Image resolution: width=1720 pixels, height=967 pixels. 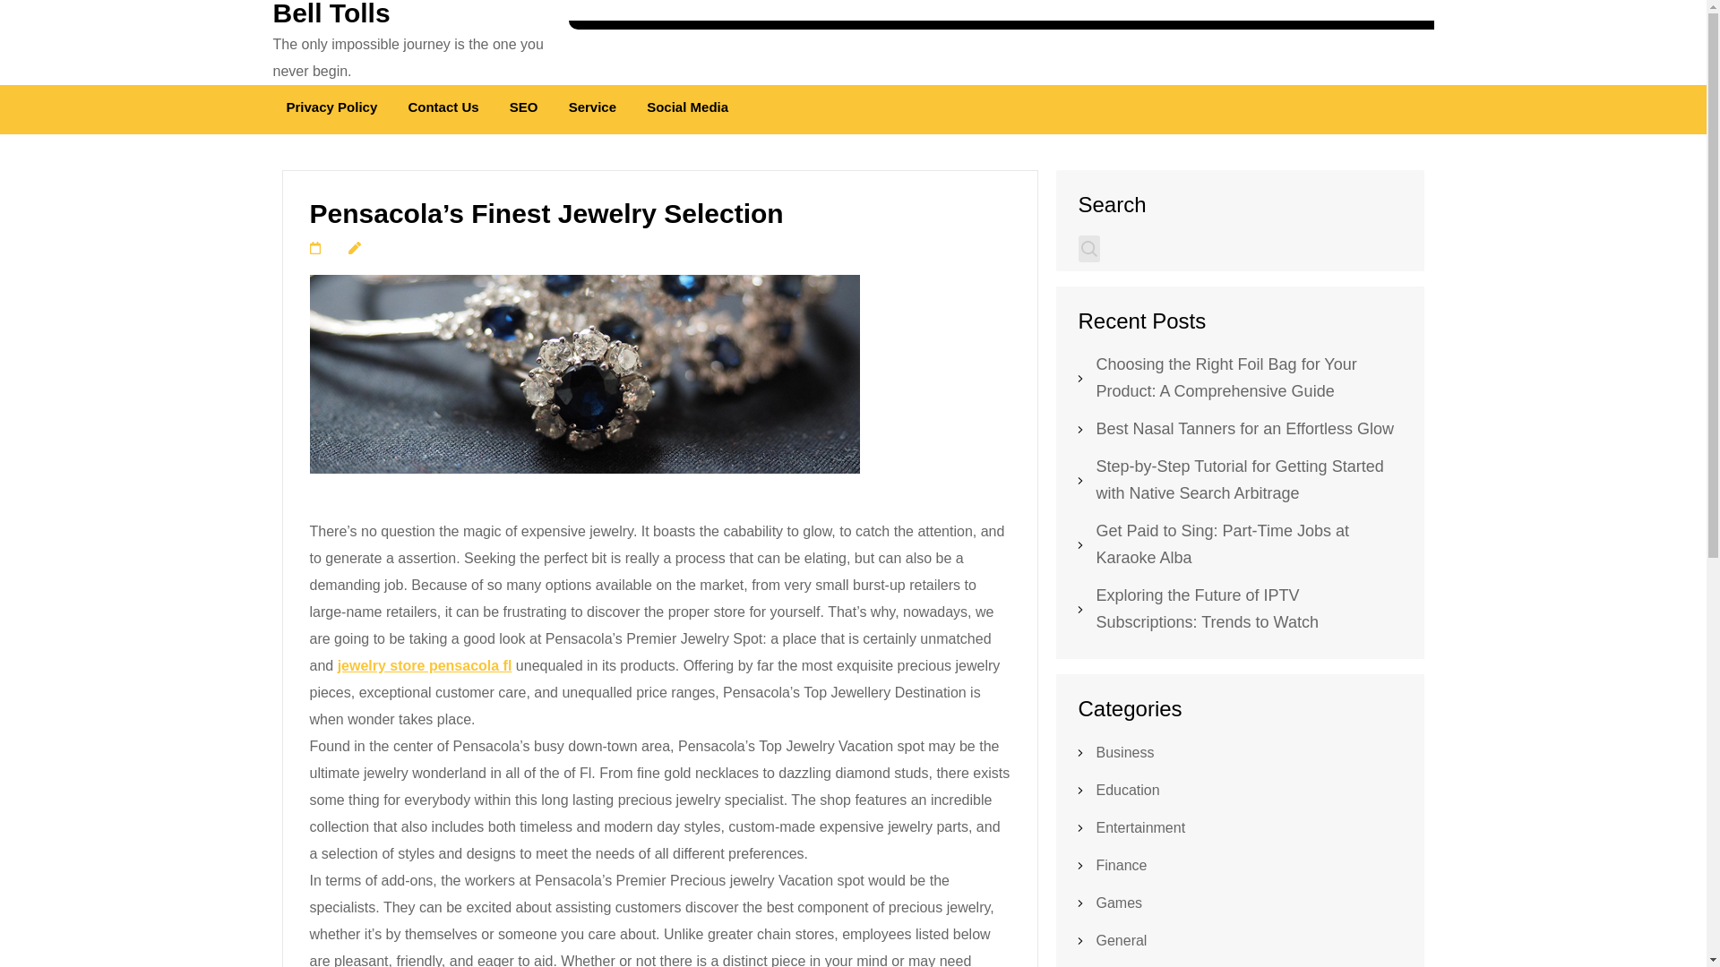 What do you see at coordinates (1128, 790) in the screenshot?
I see `Education` at bounding box center [1128, 790].